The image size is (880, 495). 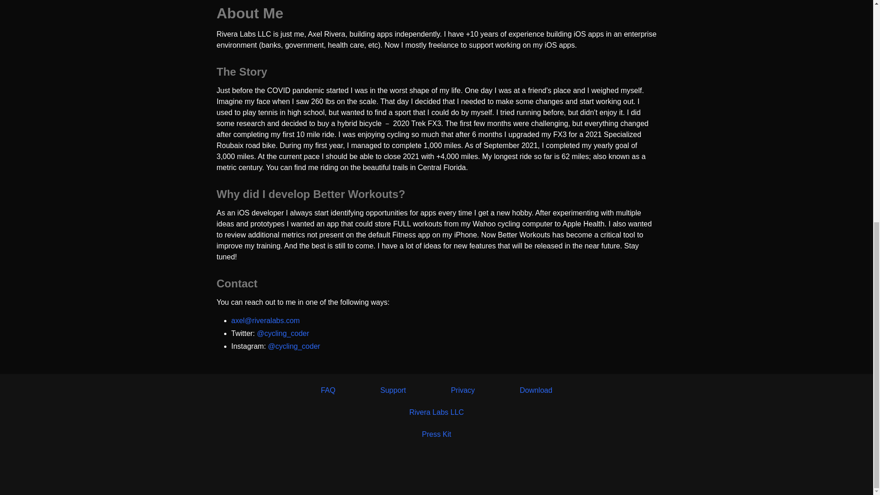 What do you see at coordinates (393, 390) in the screenshot?
I see `Support` at bounding box center [393, 390].